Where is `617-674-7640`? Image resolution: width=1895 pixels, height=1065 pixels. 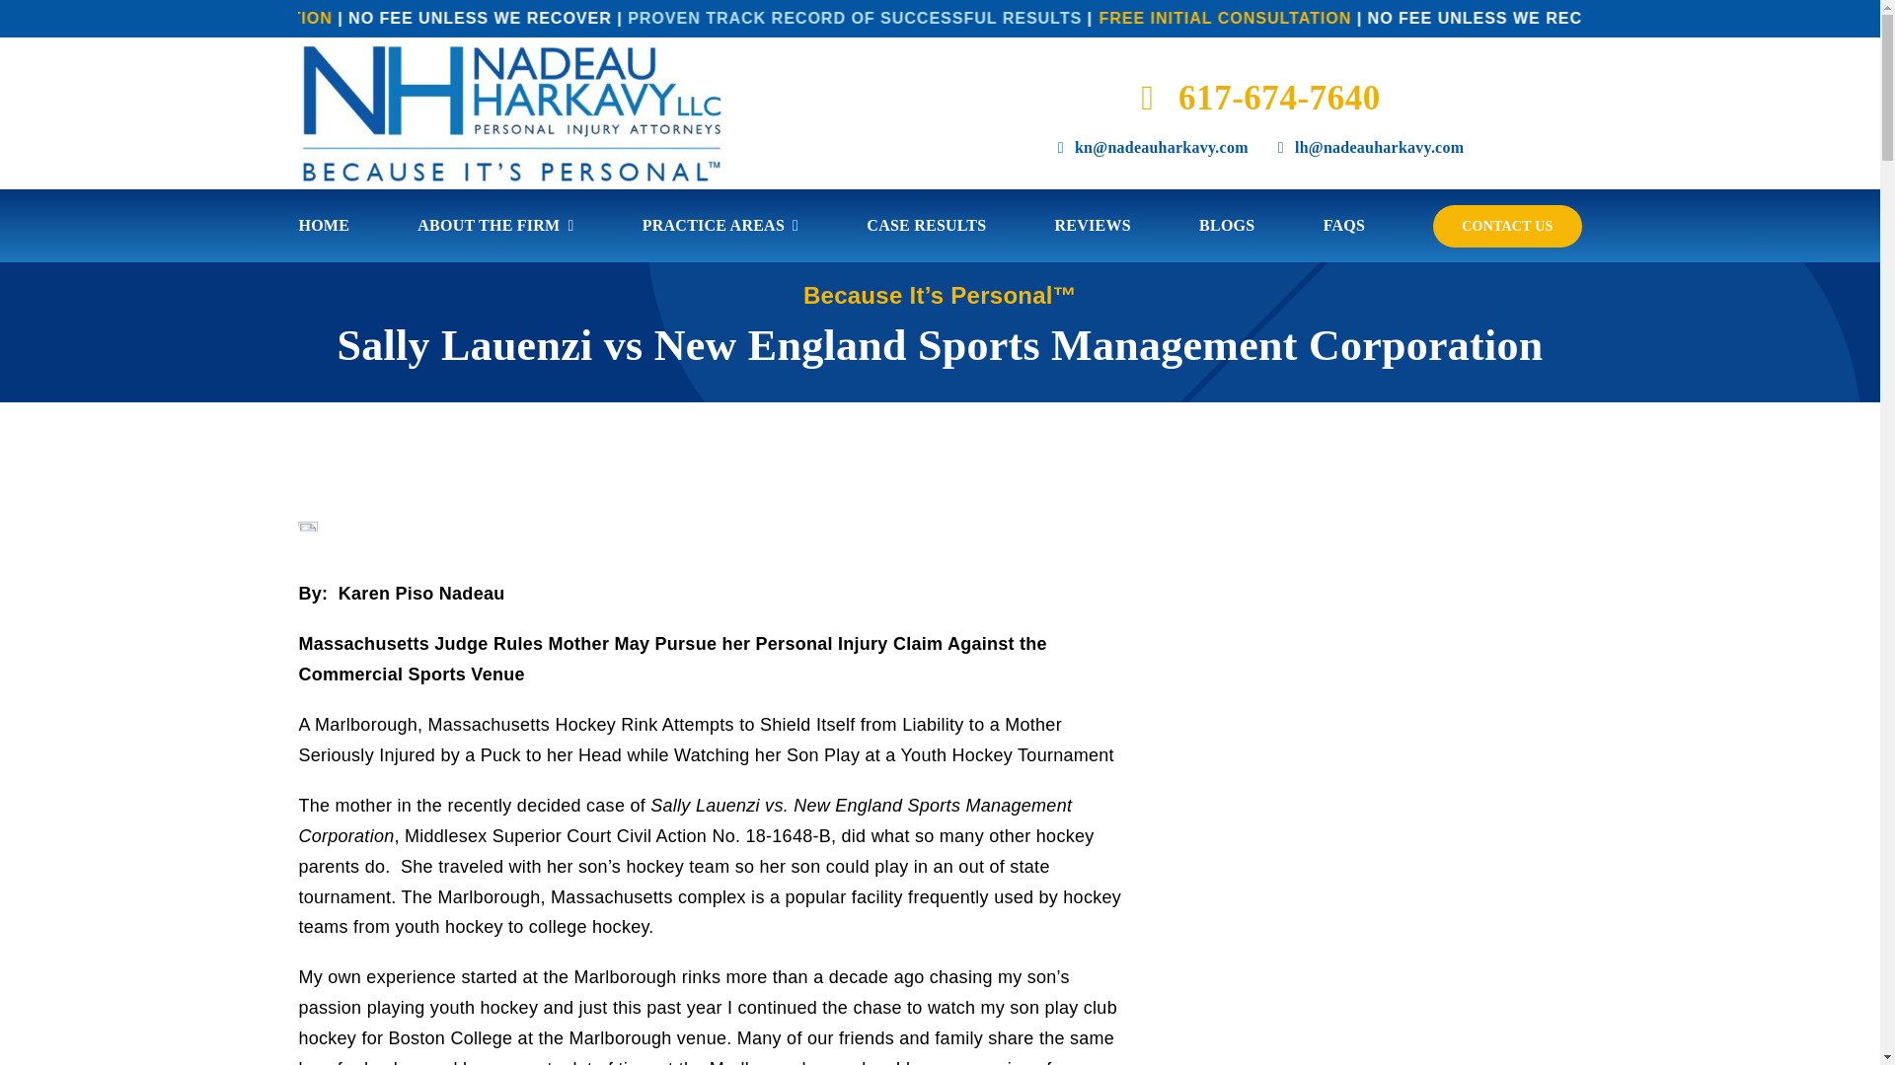
617-674-7640 is located at coordinates (1259, 98).